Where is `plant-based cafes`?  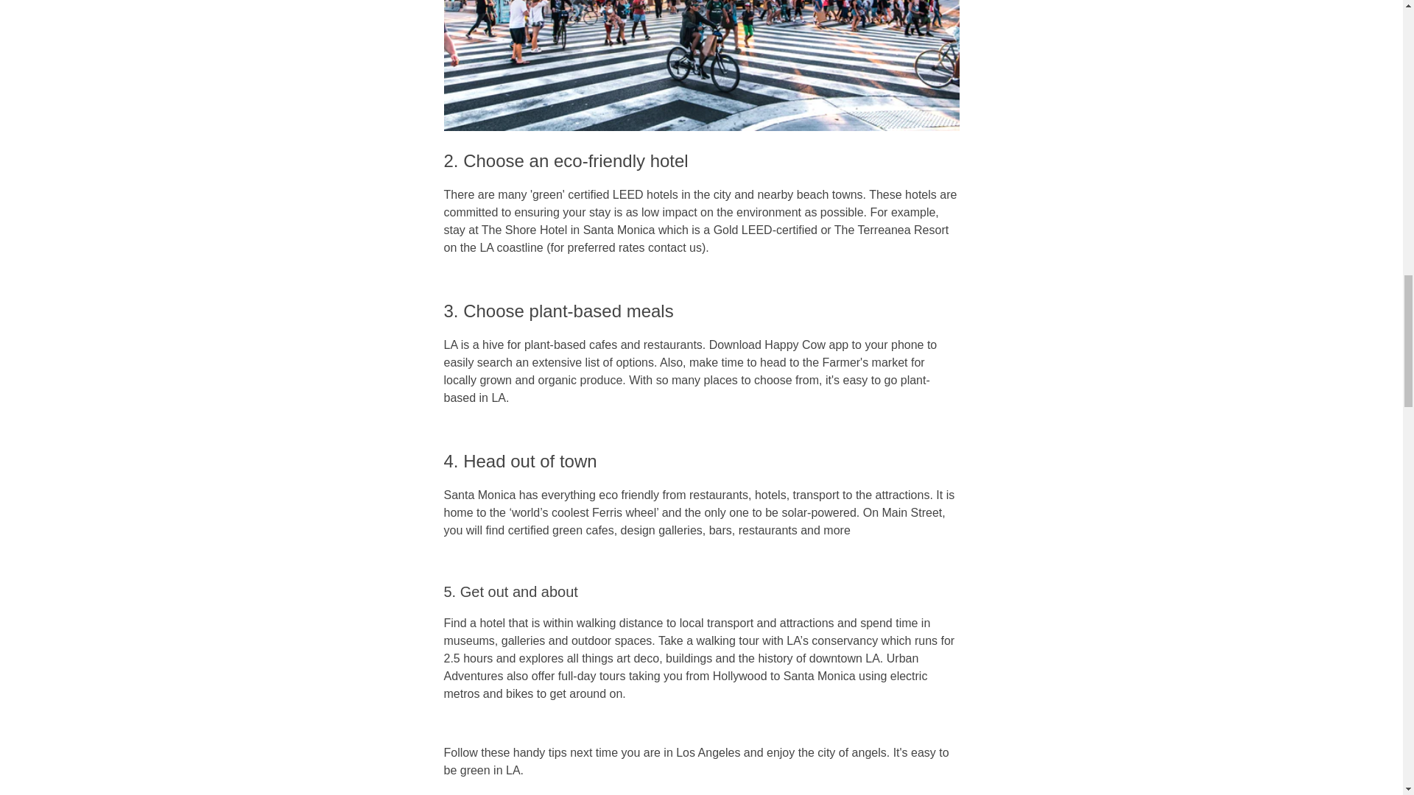 plant-based cafes is located at coordinates (570, 344).